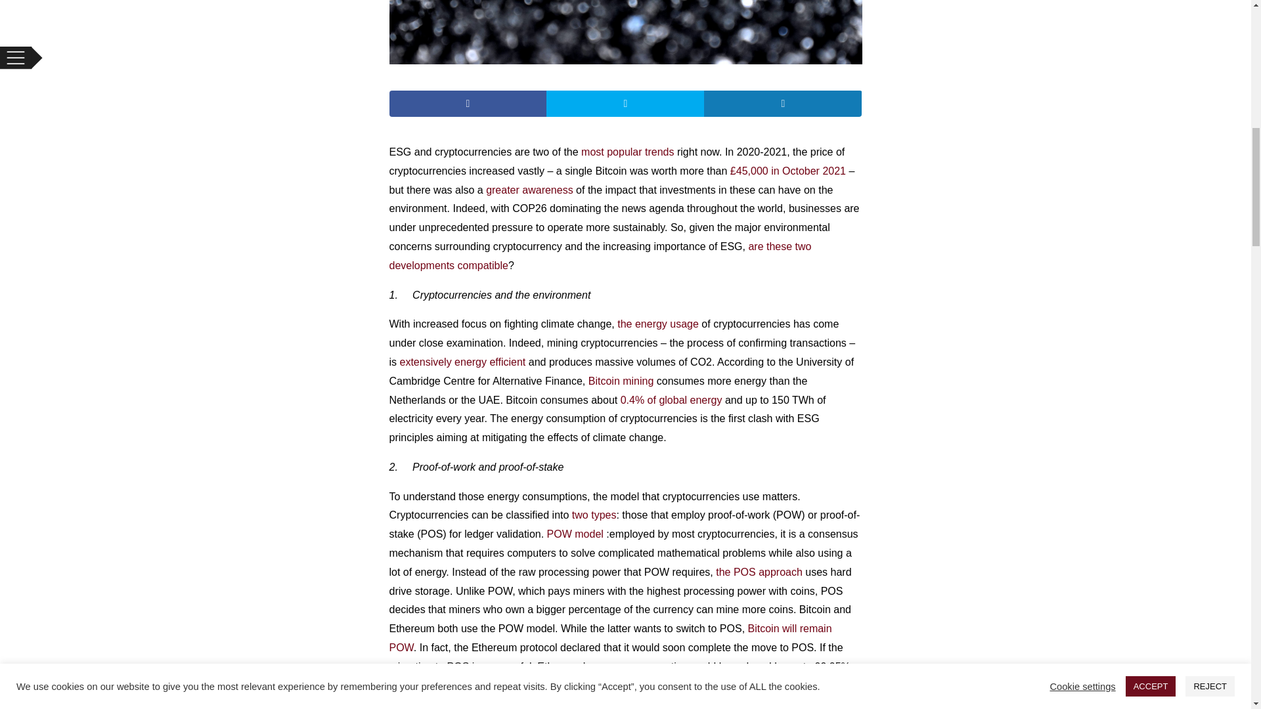 The width and height of the screenshot is (1261, 709). Describe the element at coordinates (627, 151) in the screenshot. I see `most popular trends` at that location.